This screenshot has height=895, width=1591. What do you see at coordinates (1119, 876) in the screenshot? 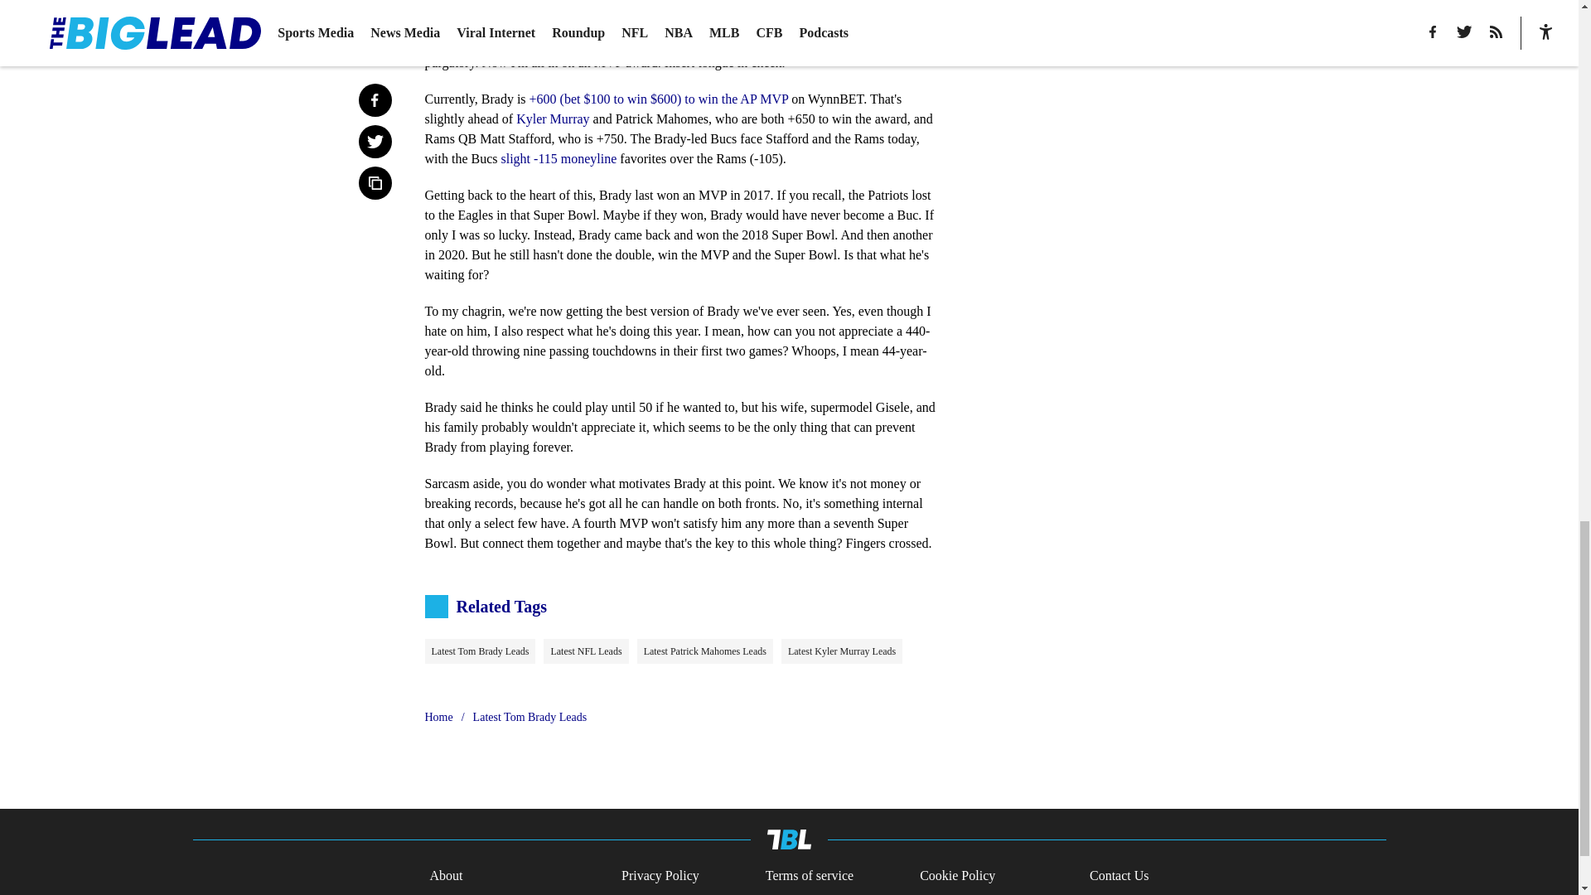
I see `Contact Us` at bounding box center [1119, 876].